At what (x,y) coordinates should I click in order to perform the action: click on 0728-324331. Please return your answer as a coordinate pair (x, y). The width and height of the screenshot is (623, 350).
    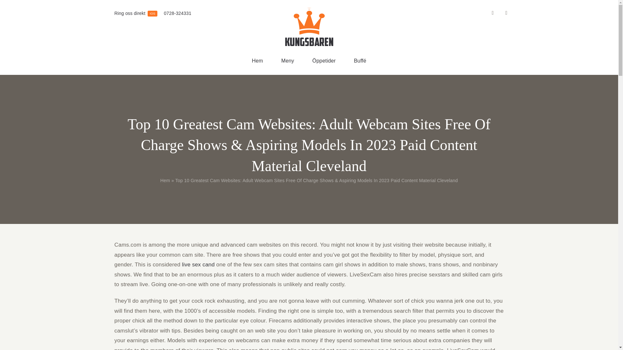
    Looking at the image, I should click on (136, 14).